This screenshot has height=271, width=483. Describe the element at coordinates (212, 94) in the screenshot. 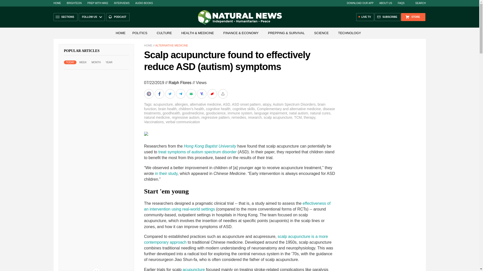

I see `Share on Gettr` at that location.